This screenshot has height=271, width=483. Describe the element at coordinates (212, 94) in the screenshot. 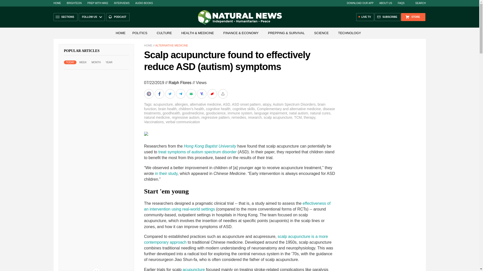

I see `Share on Gettr` at that location.